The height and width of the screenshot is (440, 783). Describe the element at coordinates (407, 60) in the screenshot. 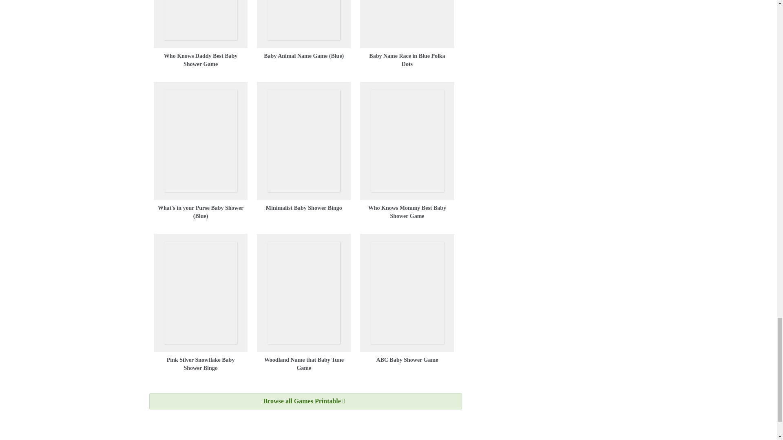

I see `Baby Name Race in Blue Polka Dots` at that location.